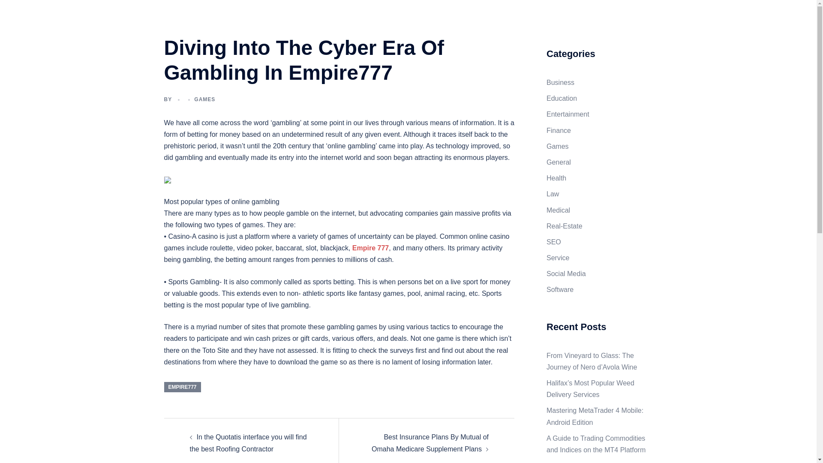 The width and height of the screenshot is (823, 463). Describe the element at coordinates (552, 194) in the screenshot. I see `Law` at that location.